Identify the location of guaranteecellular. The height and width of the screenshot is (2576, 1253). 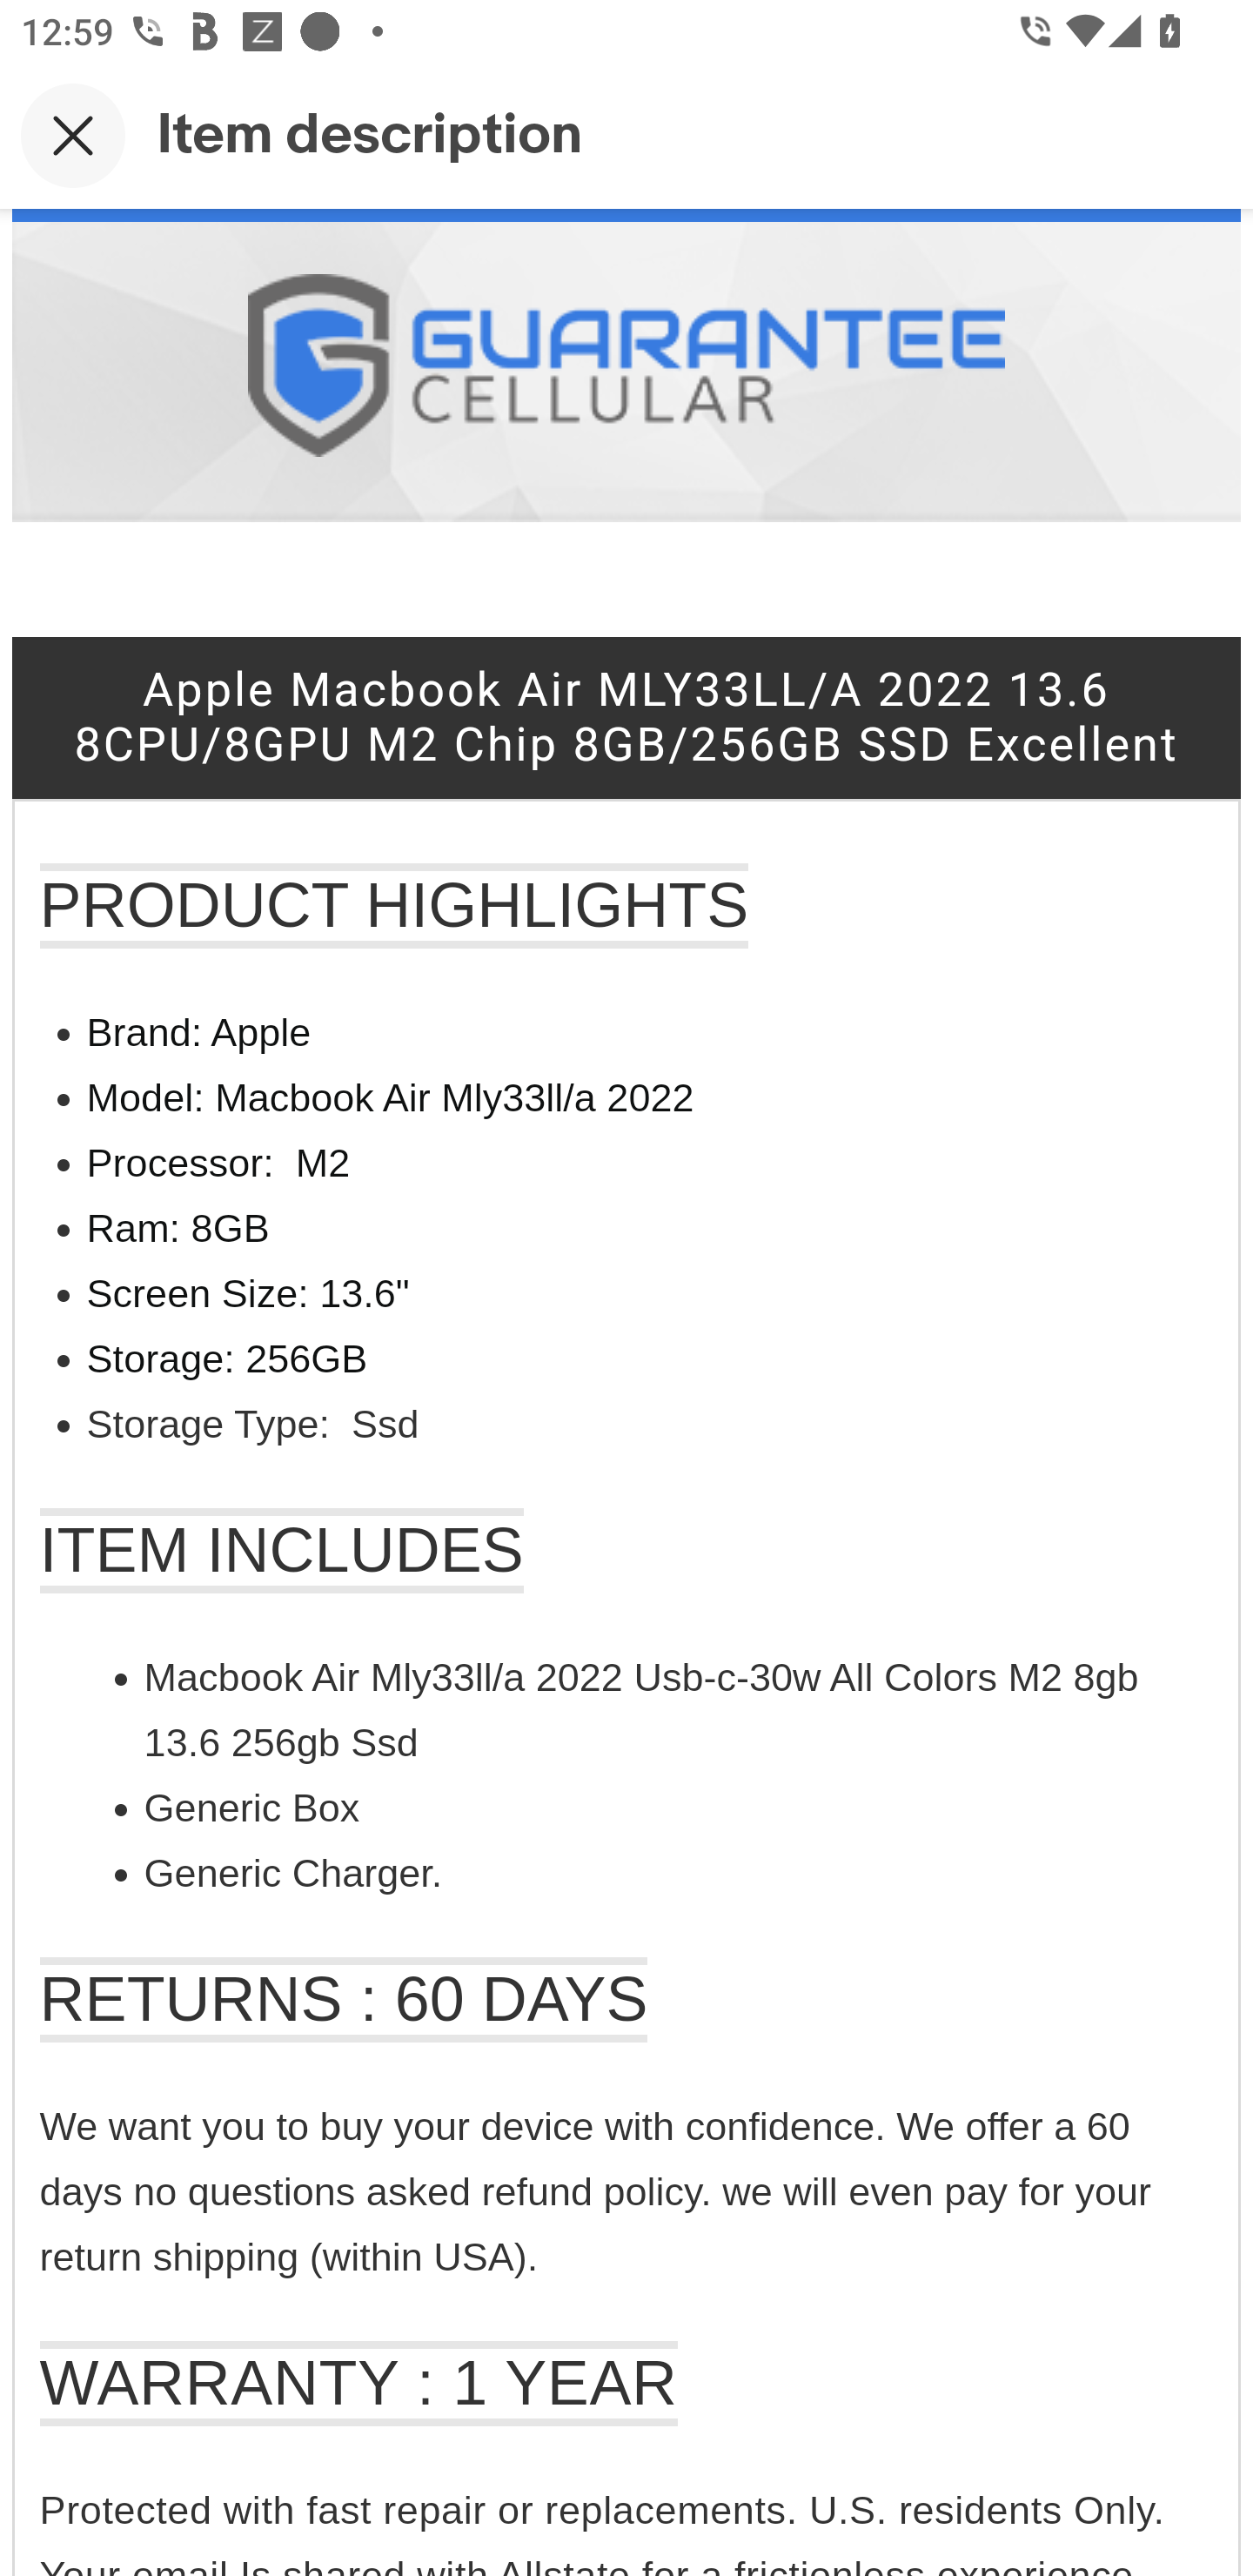
(625, 369).